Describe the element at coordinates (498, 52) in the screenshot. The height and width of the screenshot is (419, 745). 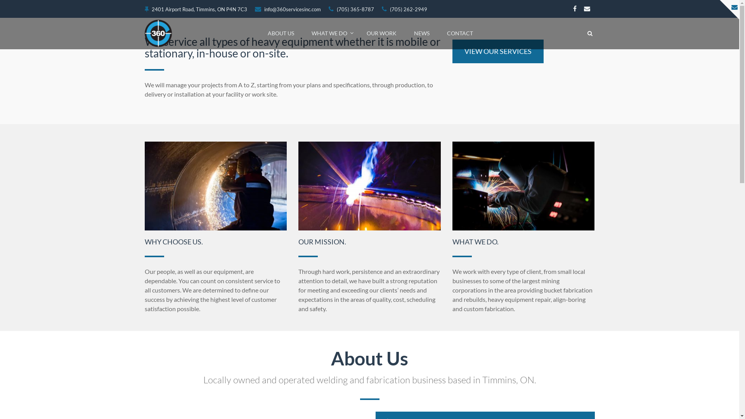
I see `VIEW OUR SERVICES` at that location.